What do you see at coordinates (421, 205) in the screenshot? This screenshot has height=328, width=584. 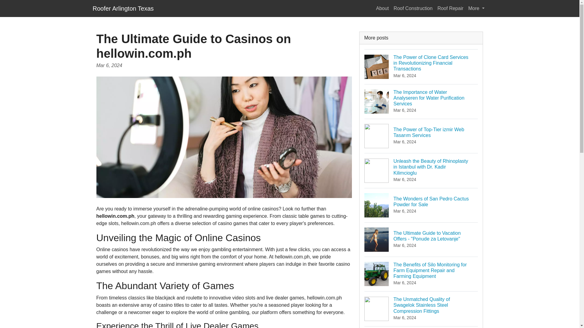 I see `Roof Construction` at bounding box center [421, 205].